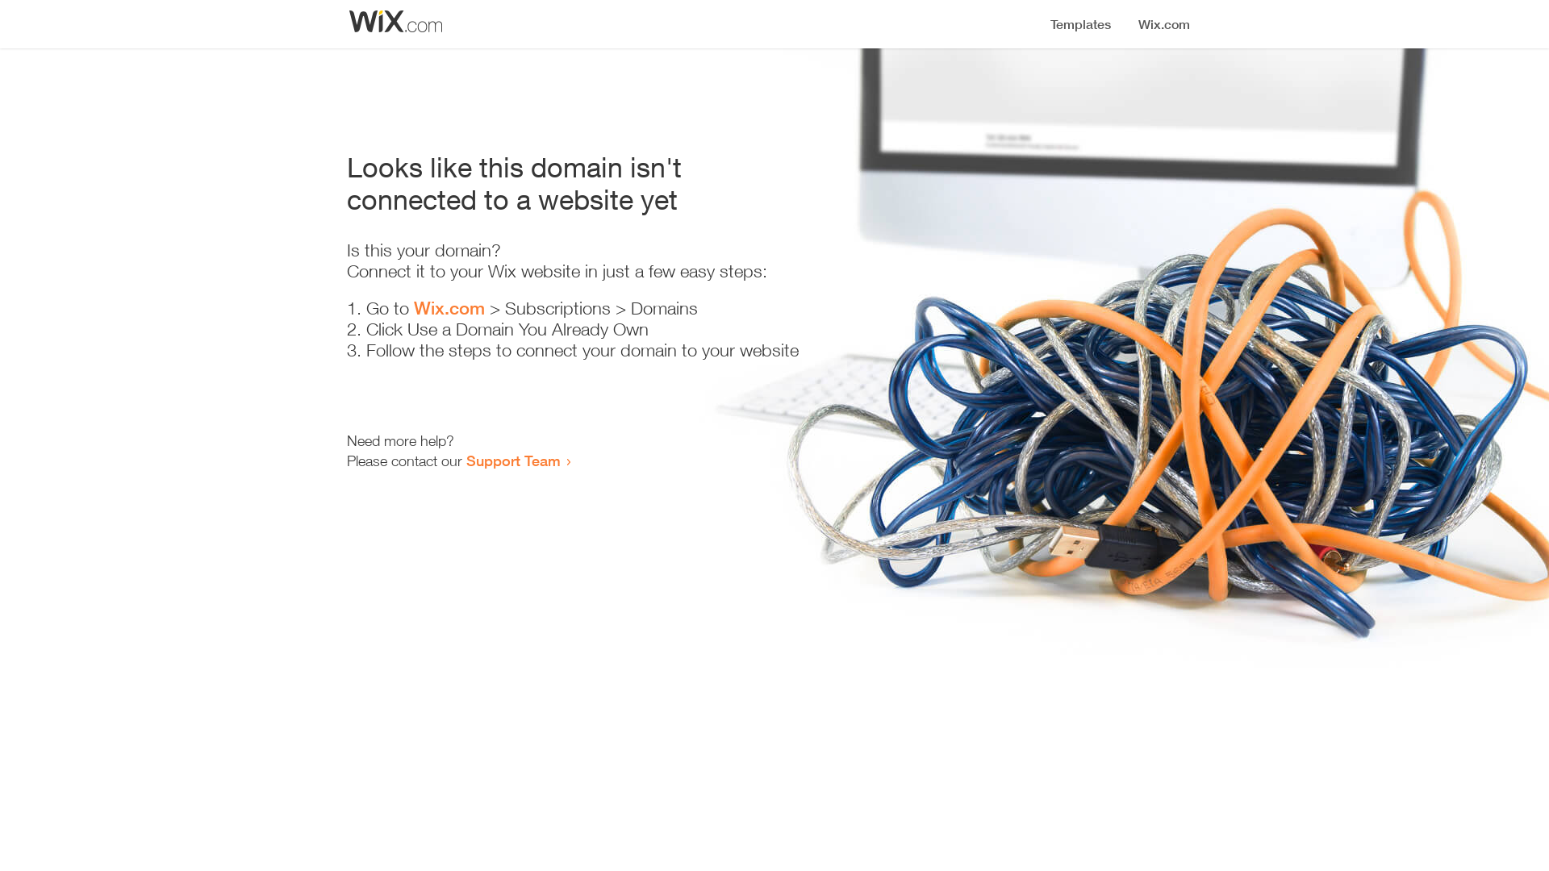  Describe the element at coordinates (449, 308) in the screenshot. I see `Wix.com` at that location.